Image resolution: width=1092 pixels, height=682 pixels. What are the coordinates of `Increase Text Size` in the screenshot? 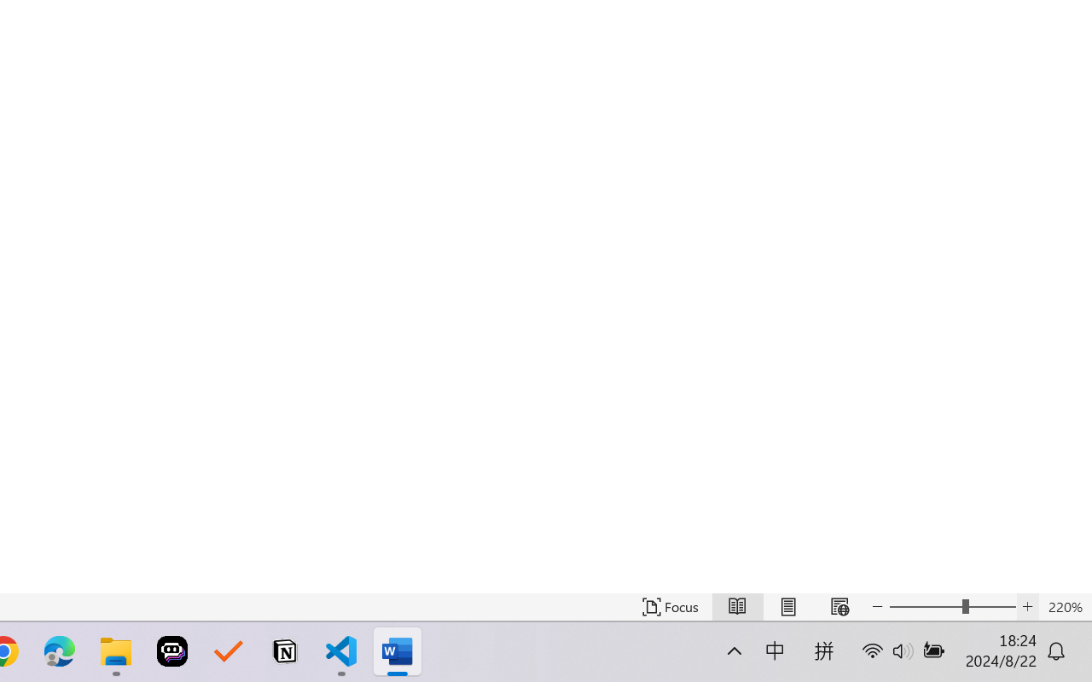 It's located at (1027, 607).